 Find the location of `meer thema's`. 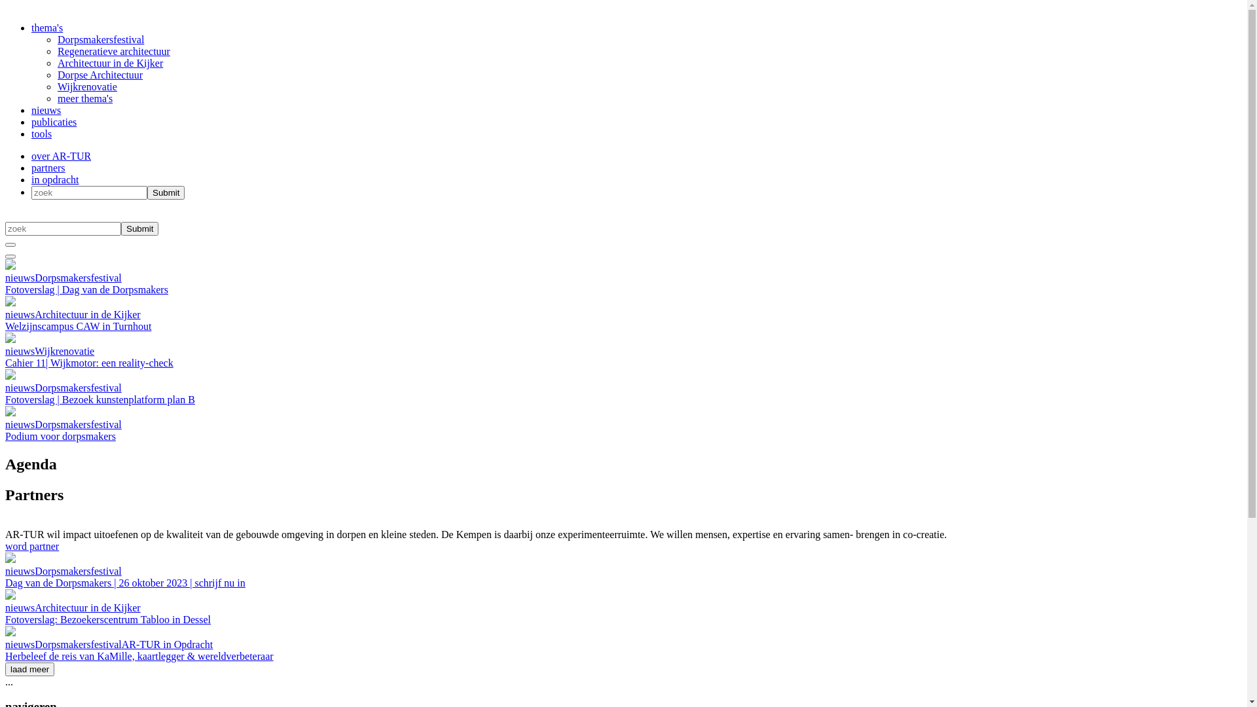

meer thema's is located at coordinates (85, 98).